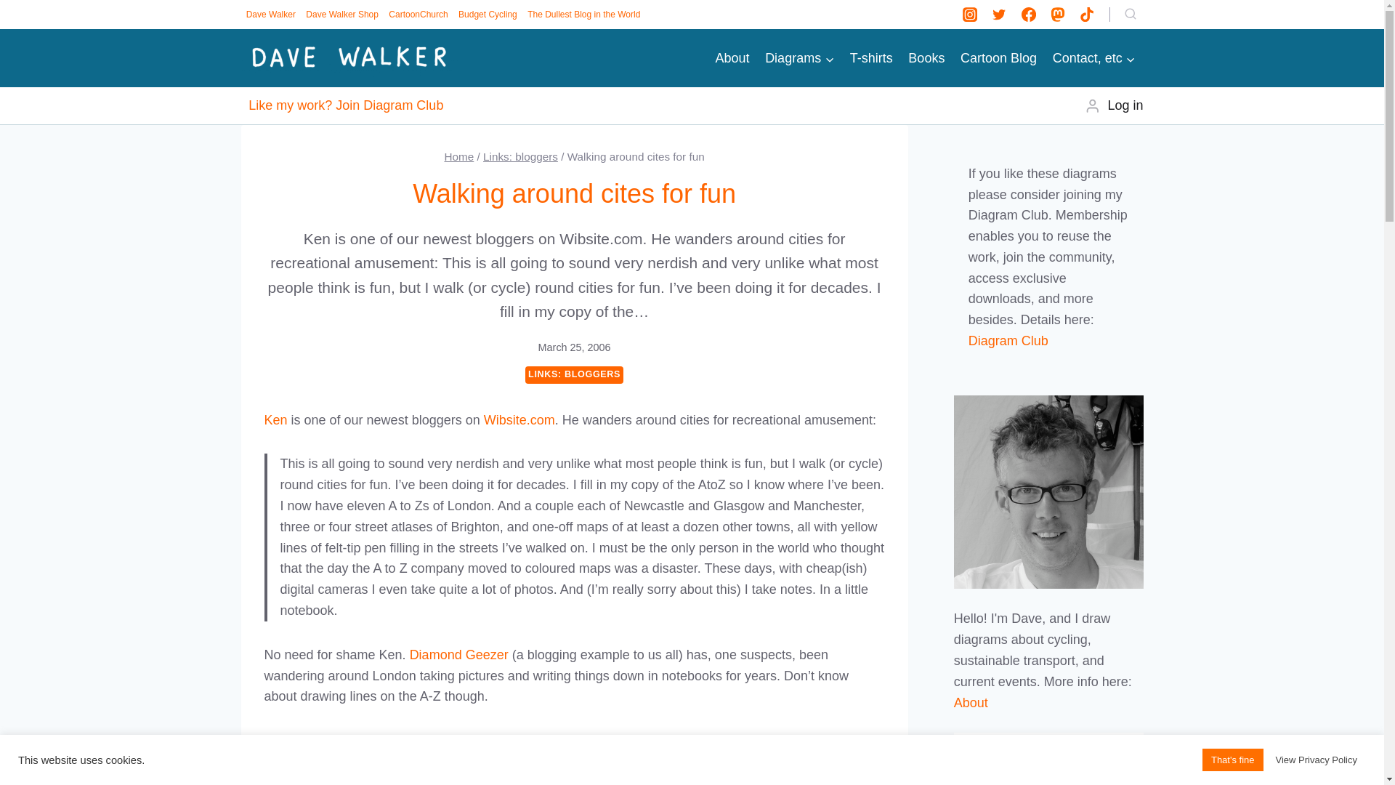 This screenshot has height=785, width=1395. I want to click on The Dullest Blog in the World, so click(583, 15).